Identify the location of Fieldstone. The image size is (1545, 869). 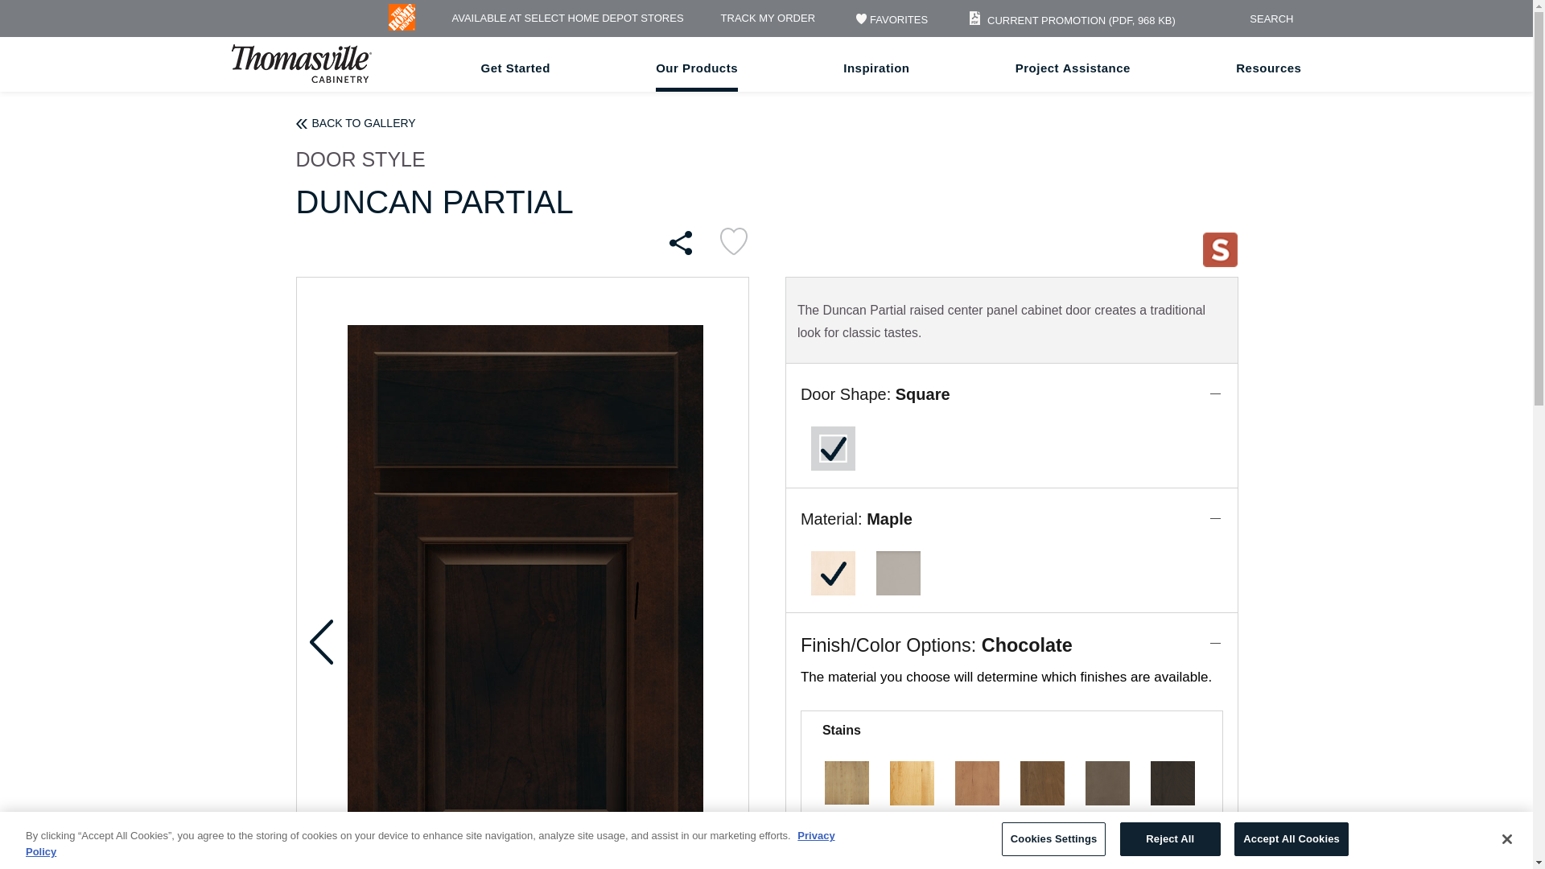
(1107, 783).